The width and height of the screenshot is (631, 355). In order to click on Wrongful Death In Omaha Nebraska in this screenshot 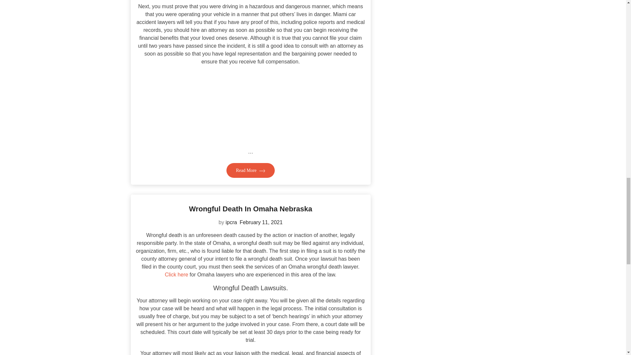, I will do `click(250, 209)`.